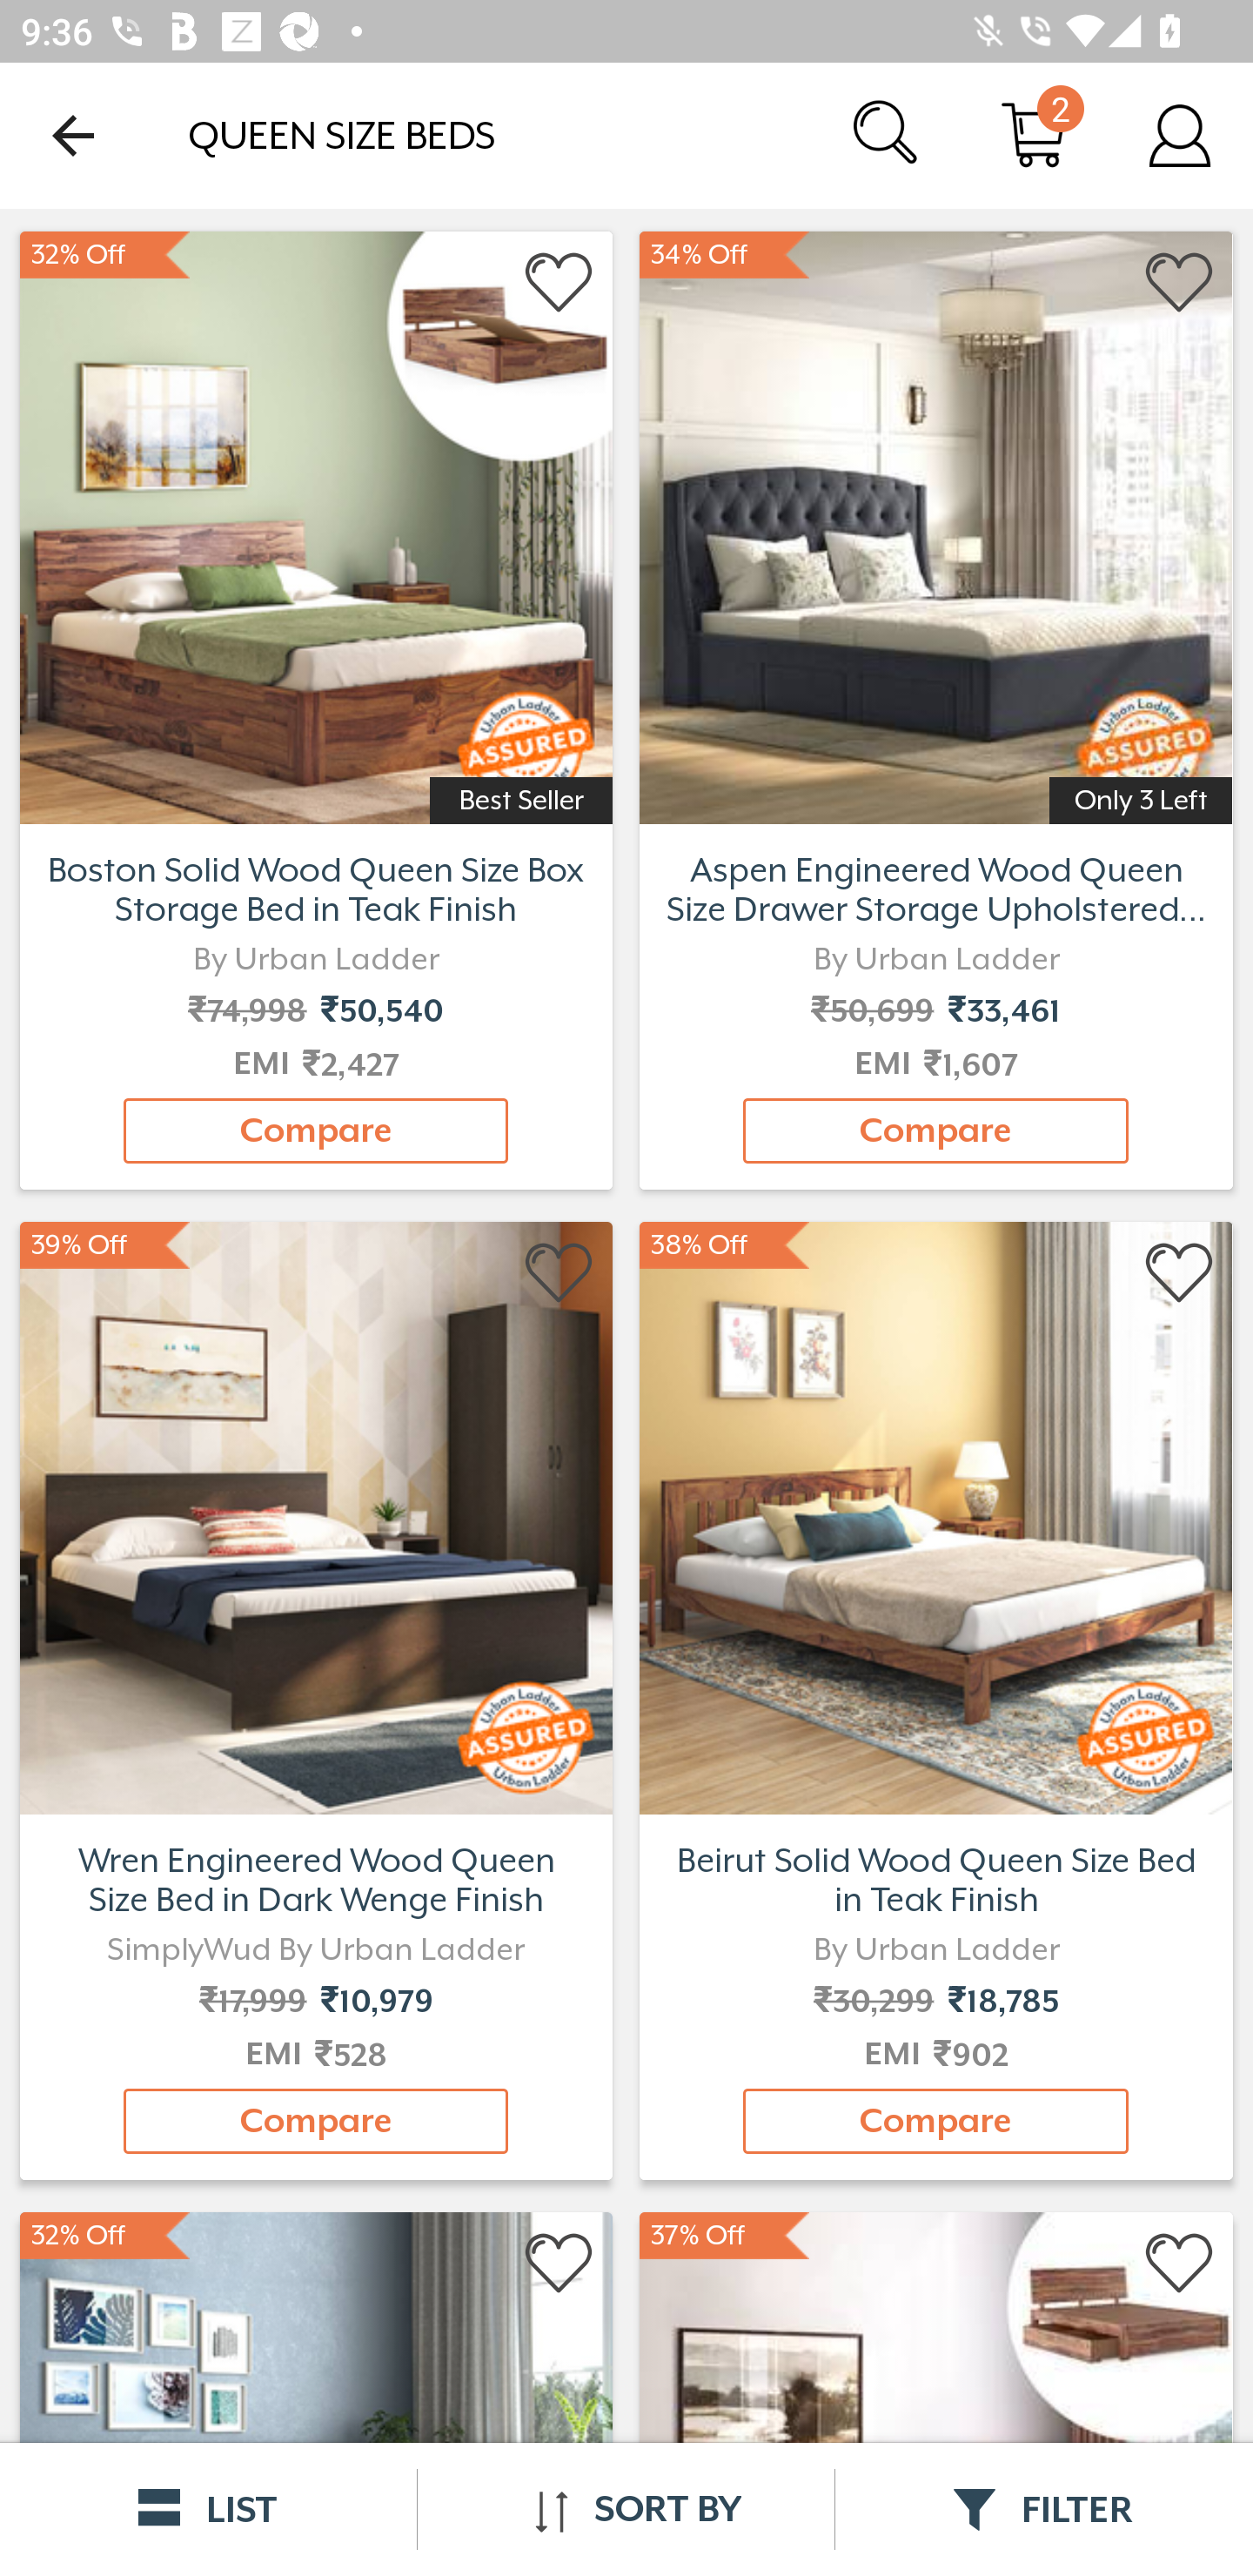 This screenshot has height=2576, width=1253. What do you see at coordinates (560, 1274) in the screenshot?
I see `` at bounding box center [560, 1274].